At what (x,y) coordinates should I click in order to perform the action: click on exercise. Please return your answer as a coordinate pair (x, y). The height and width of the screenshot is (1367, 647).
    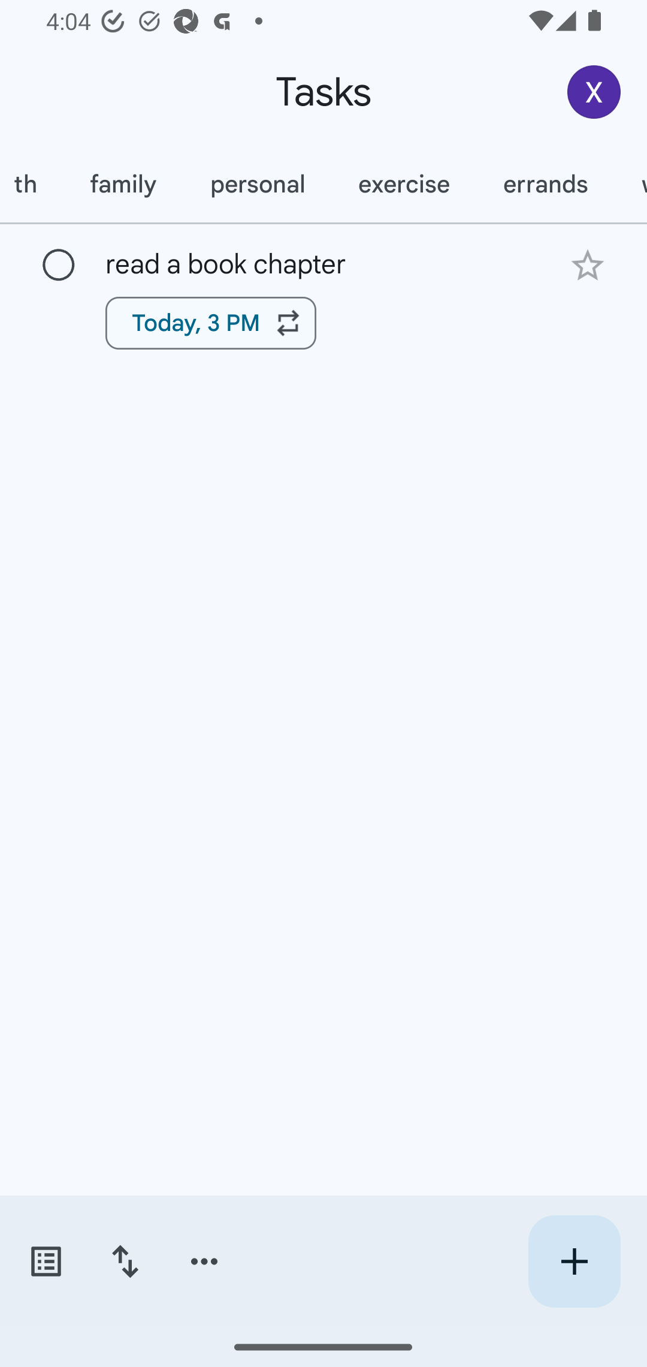
    Looking at the image, I should click on (403, 184).